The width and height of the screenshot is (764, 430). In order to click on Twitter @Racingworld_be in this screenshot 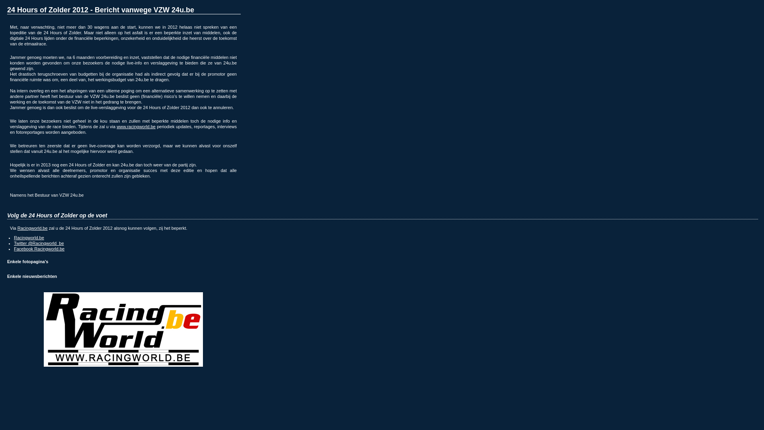, I will do `click(39, 243)`.